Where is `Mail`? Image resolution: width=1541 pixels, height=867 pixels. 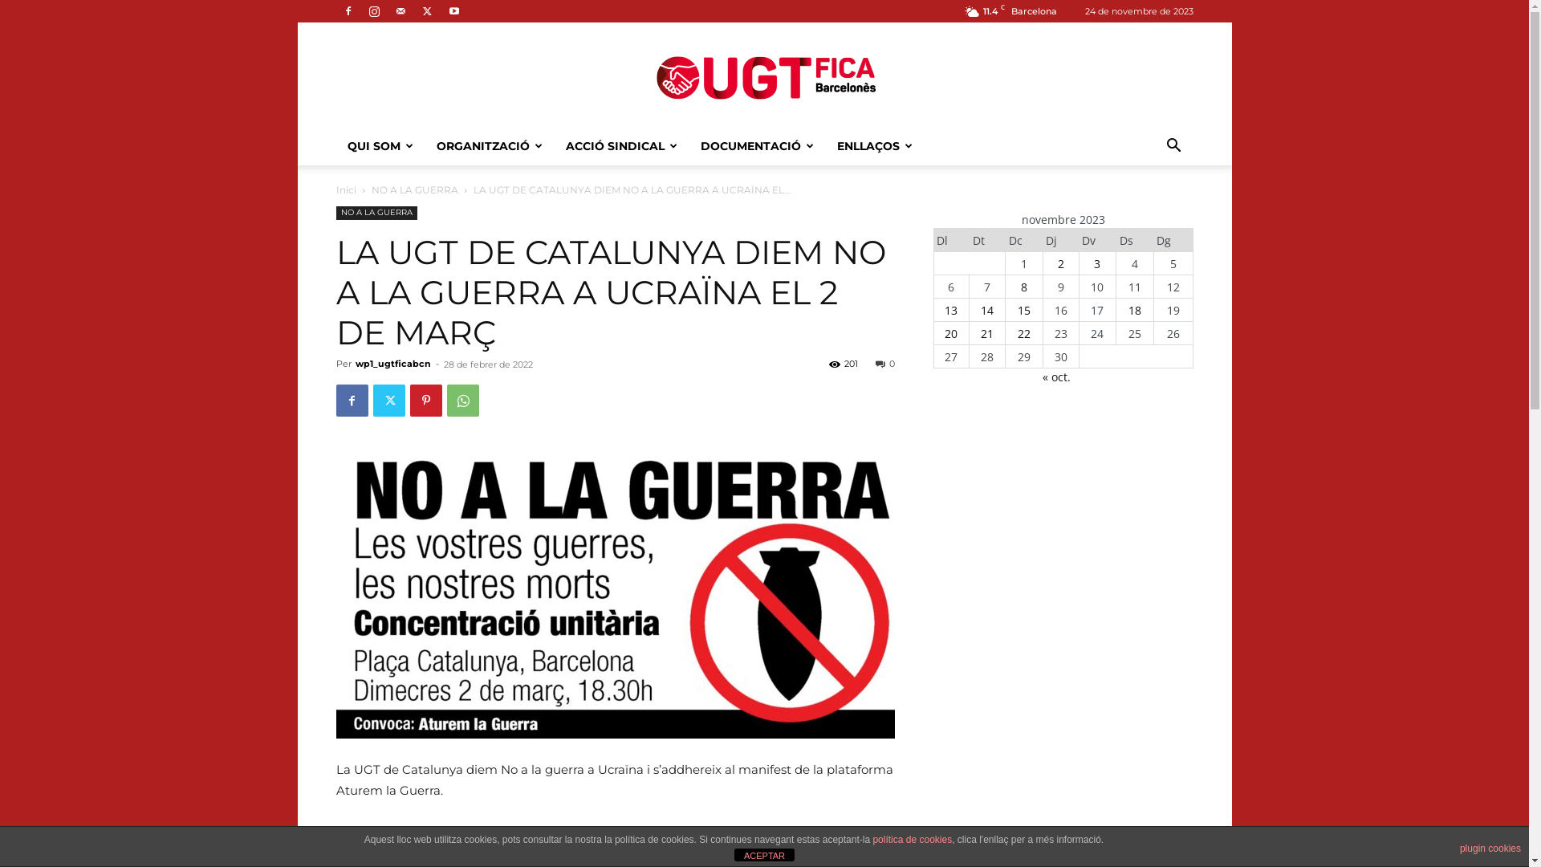 Mail is located at coordinates (400, 11).